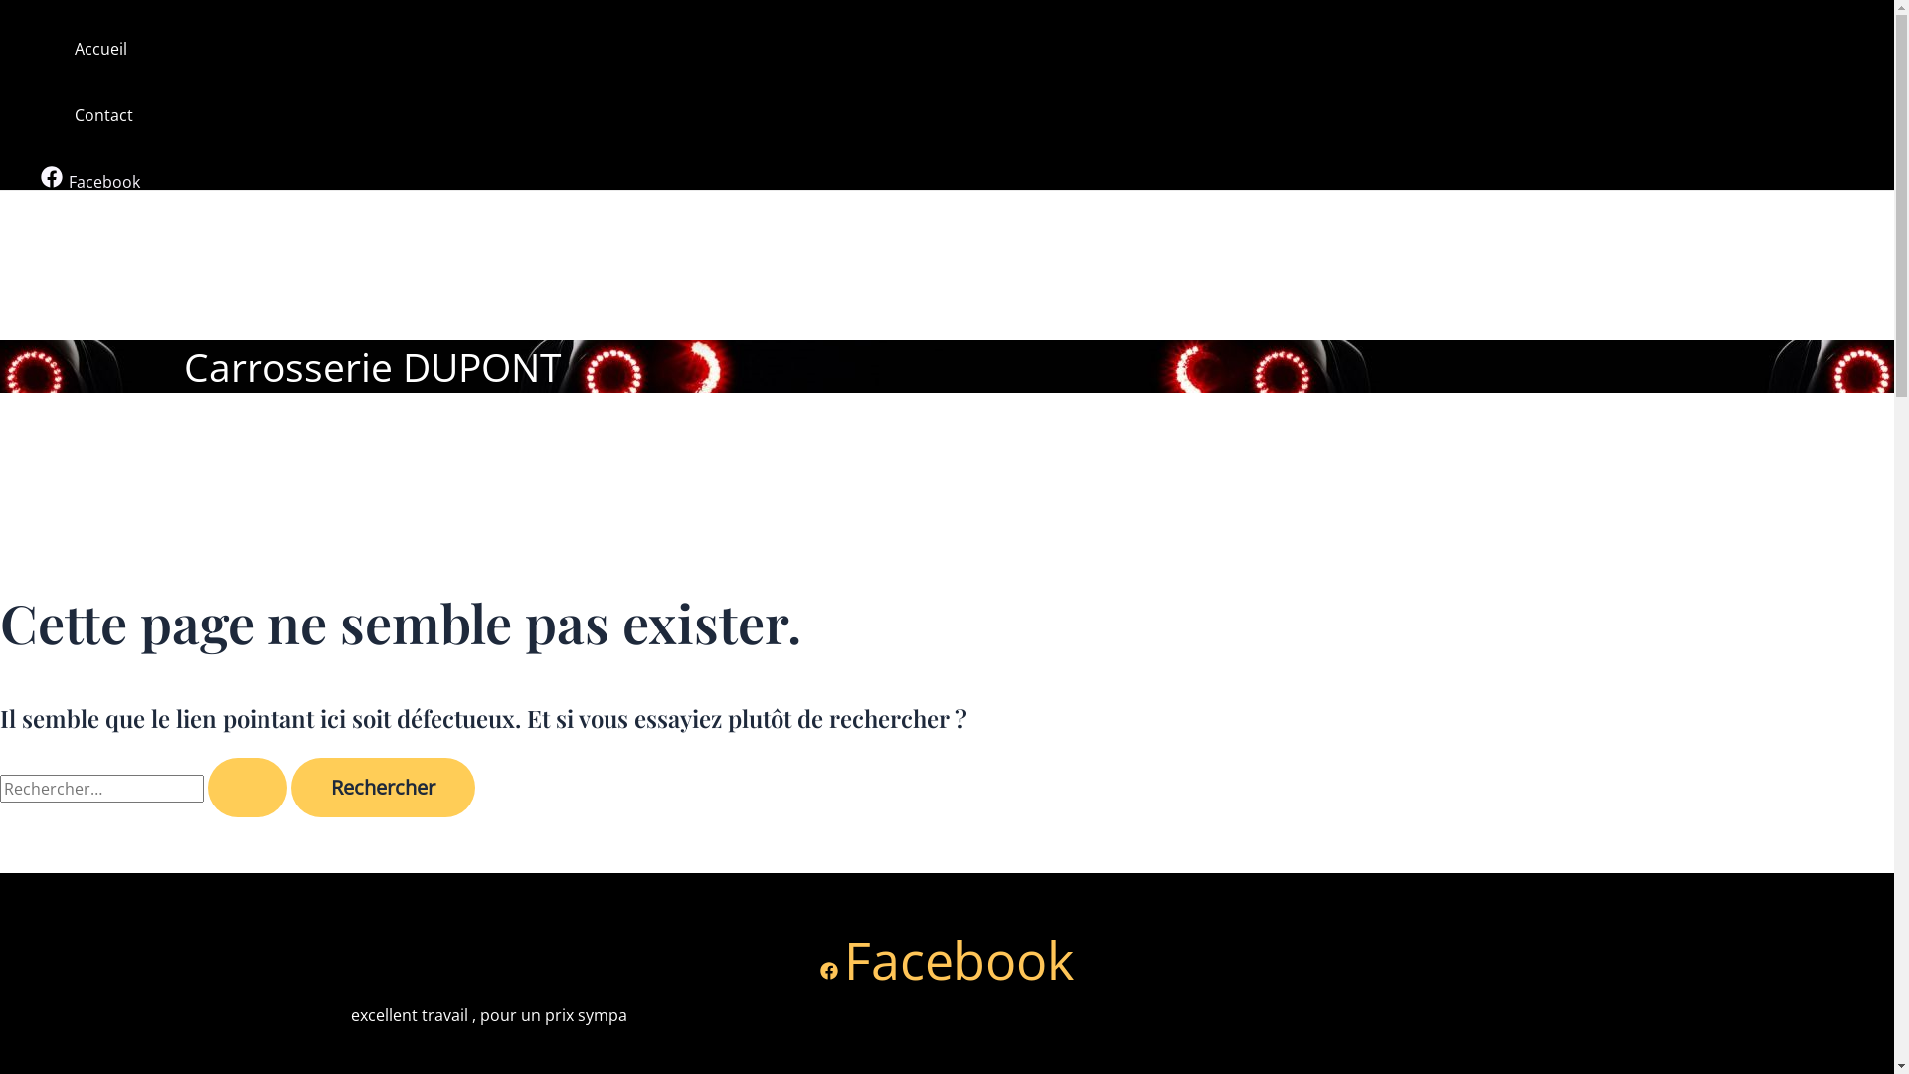 This screenshot has height=1074, width=1909. I want to click on Accueil, so click(103, 50).